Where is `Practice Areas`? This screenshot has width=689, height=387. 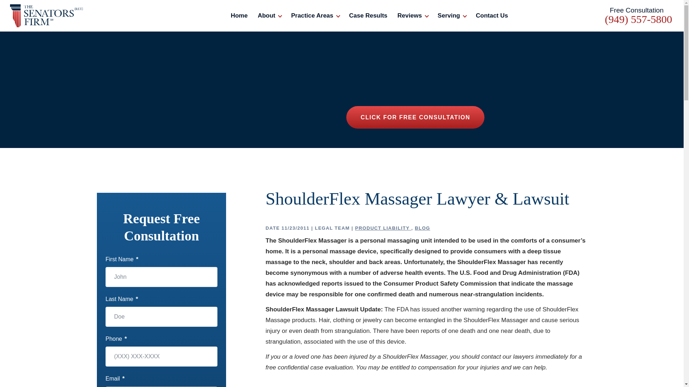 Practice Areas is located at coordinates (315, 16).